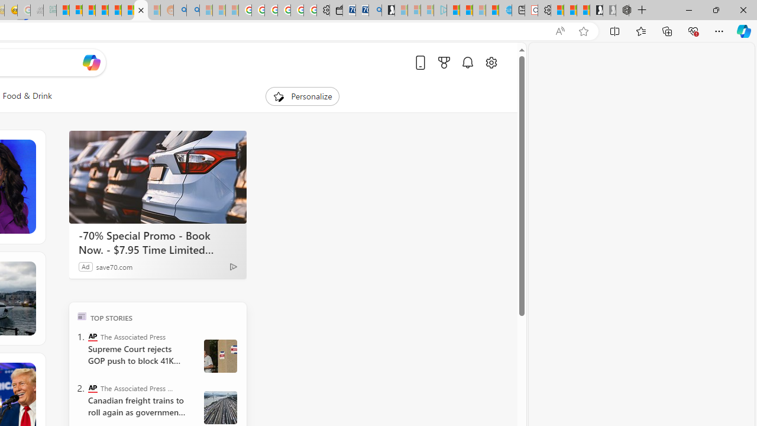 The height and width of the screenshot is (426, 757). I want to click on TOP, so click(82, 316).